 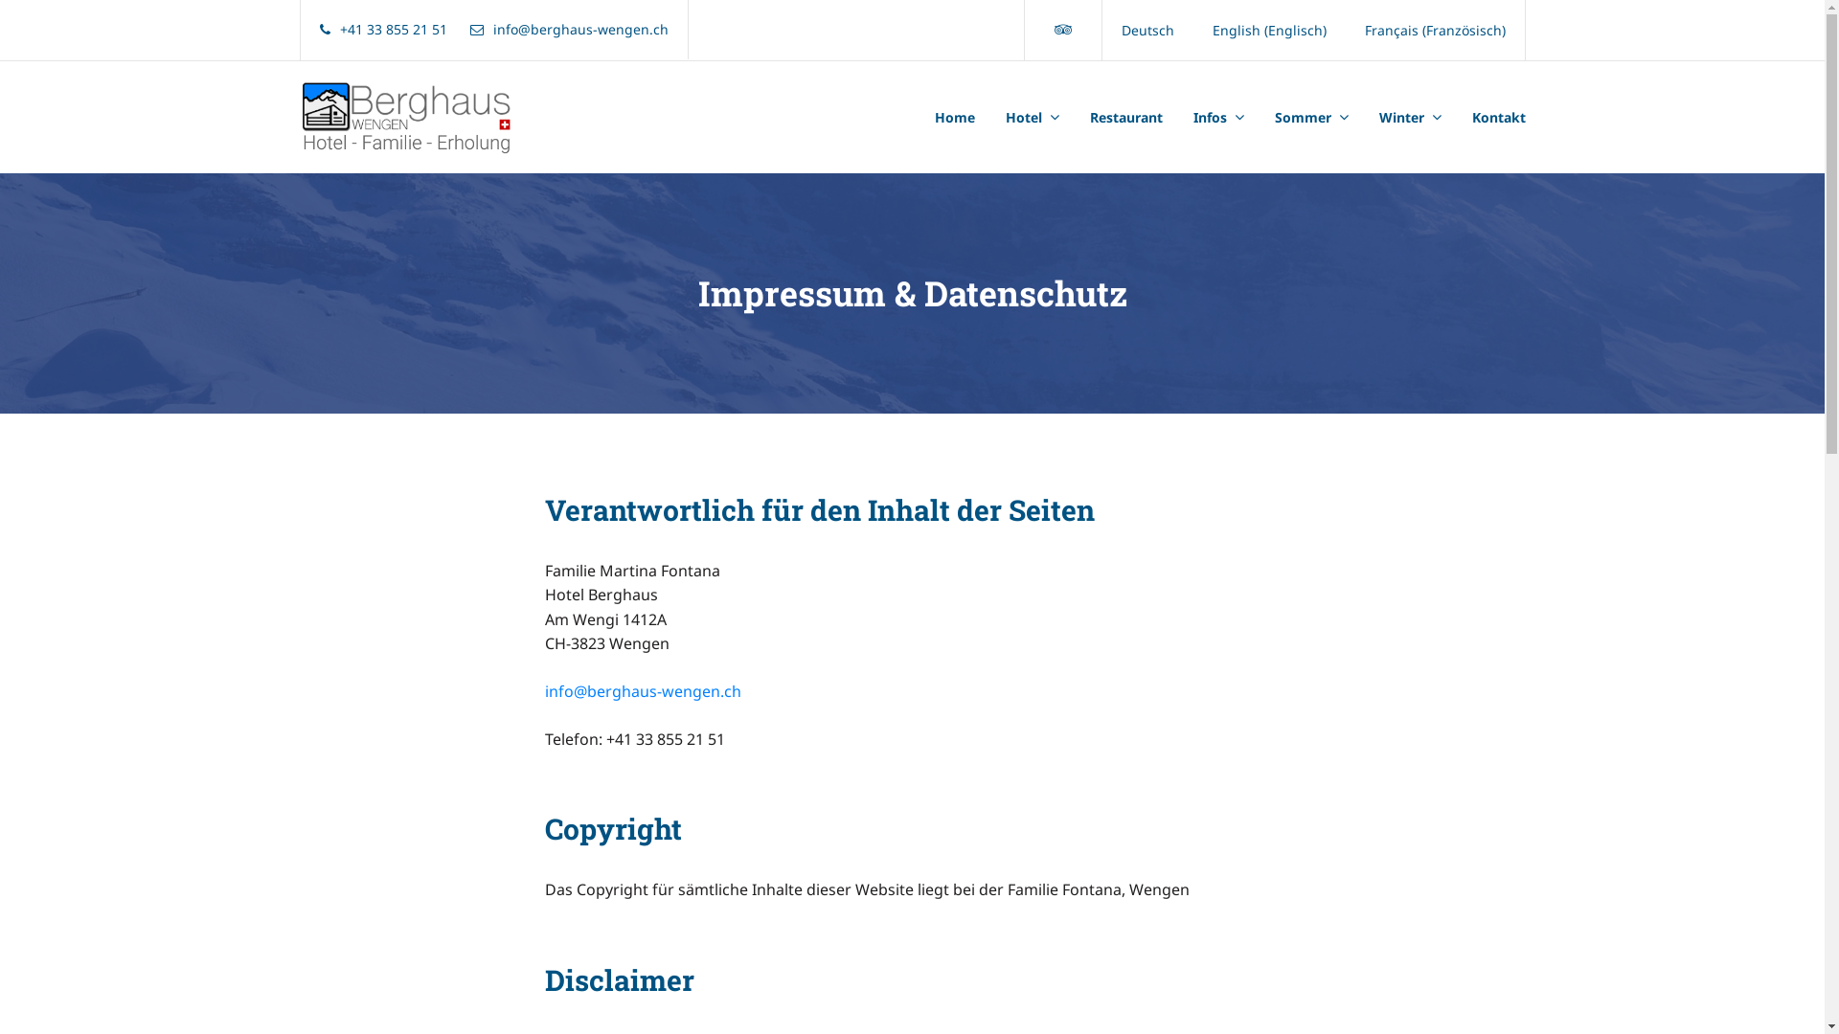 What do you see at coordinates (1147, 31) in the screenshot?
I see `Deutsch` at bounding box center [1147, 31].